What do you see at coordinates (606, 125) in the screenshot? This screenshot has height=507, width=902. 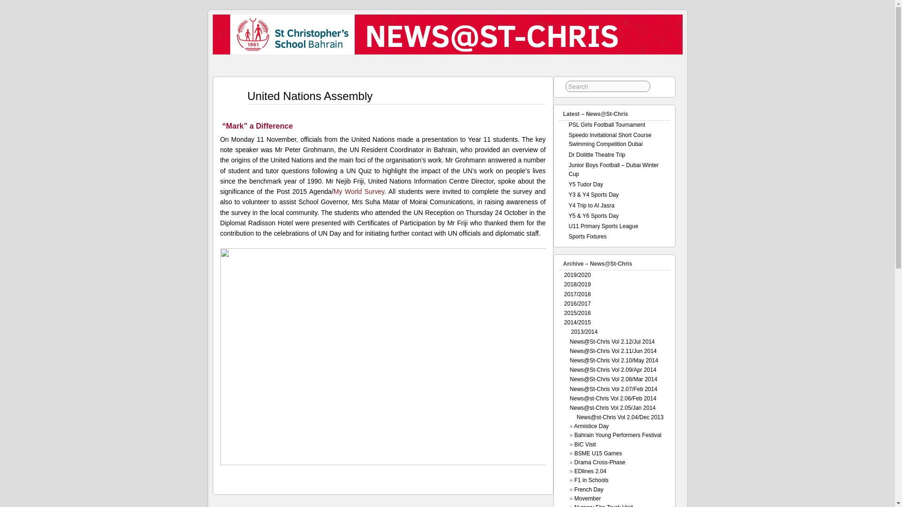 I see `PSL Girls Football Tournament` at bounding box center [606, 125].